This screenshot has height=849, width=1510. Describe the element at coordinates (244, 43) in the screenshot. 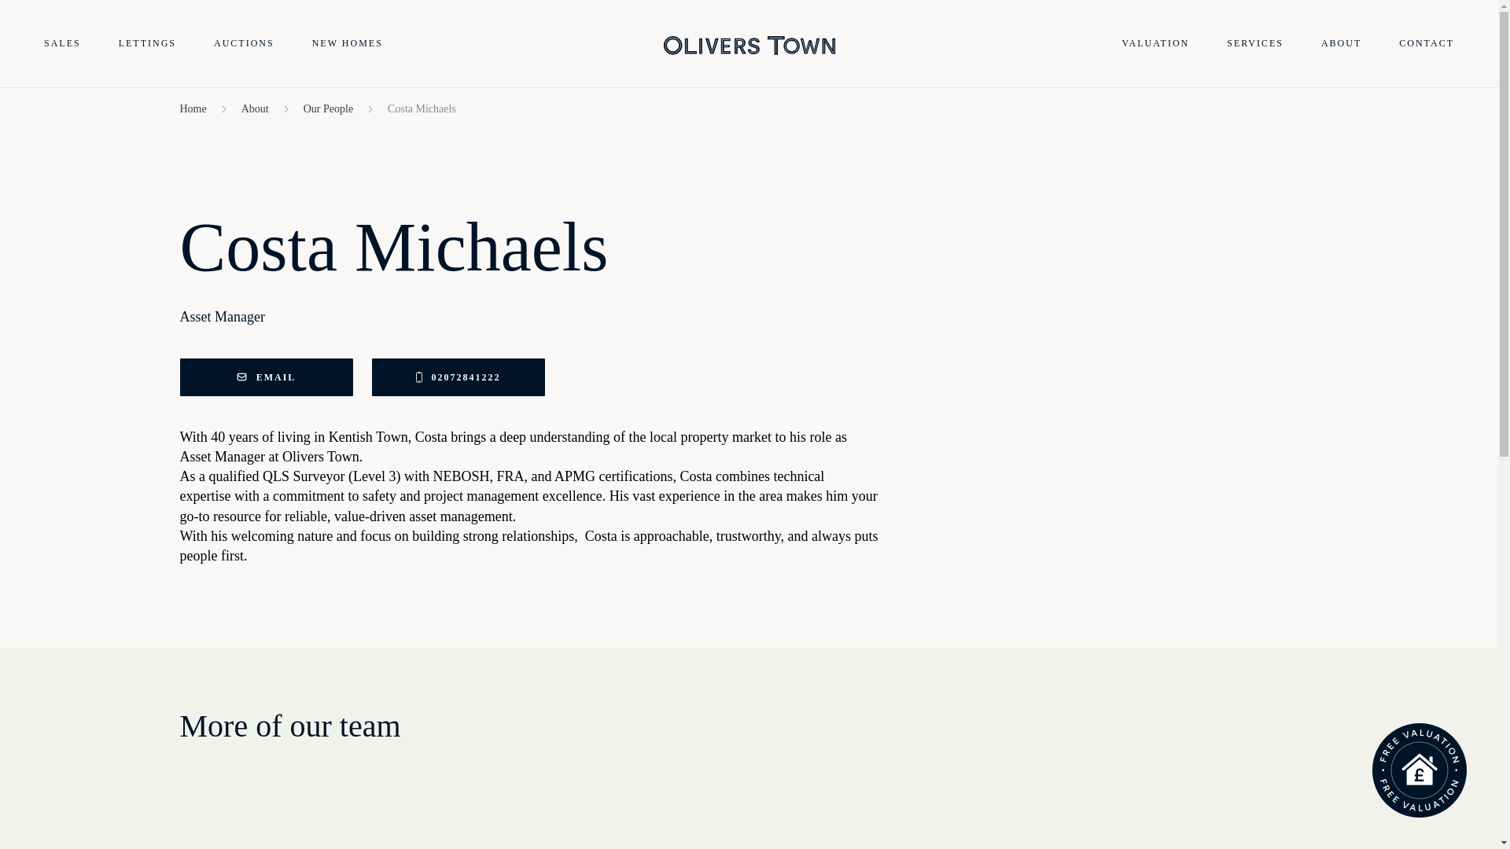

I see `AUCTIONS` at that location.